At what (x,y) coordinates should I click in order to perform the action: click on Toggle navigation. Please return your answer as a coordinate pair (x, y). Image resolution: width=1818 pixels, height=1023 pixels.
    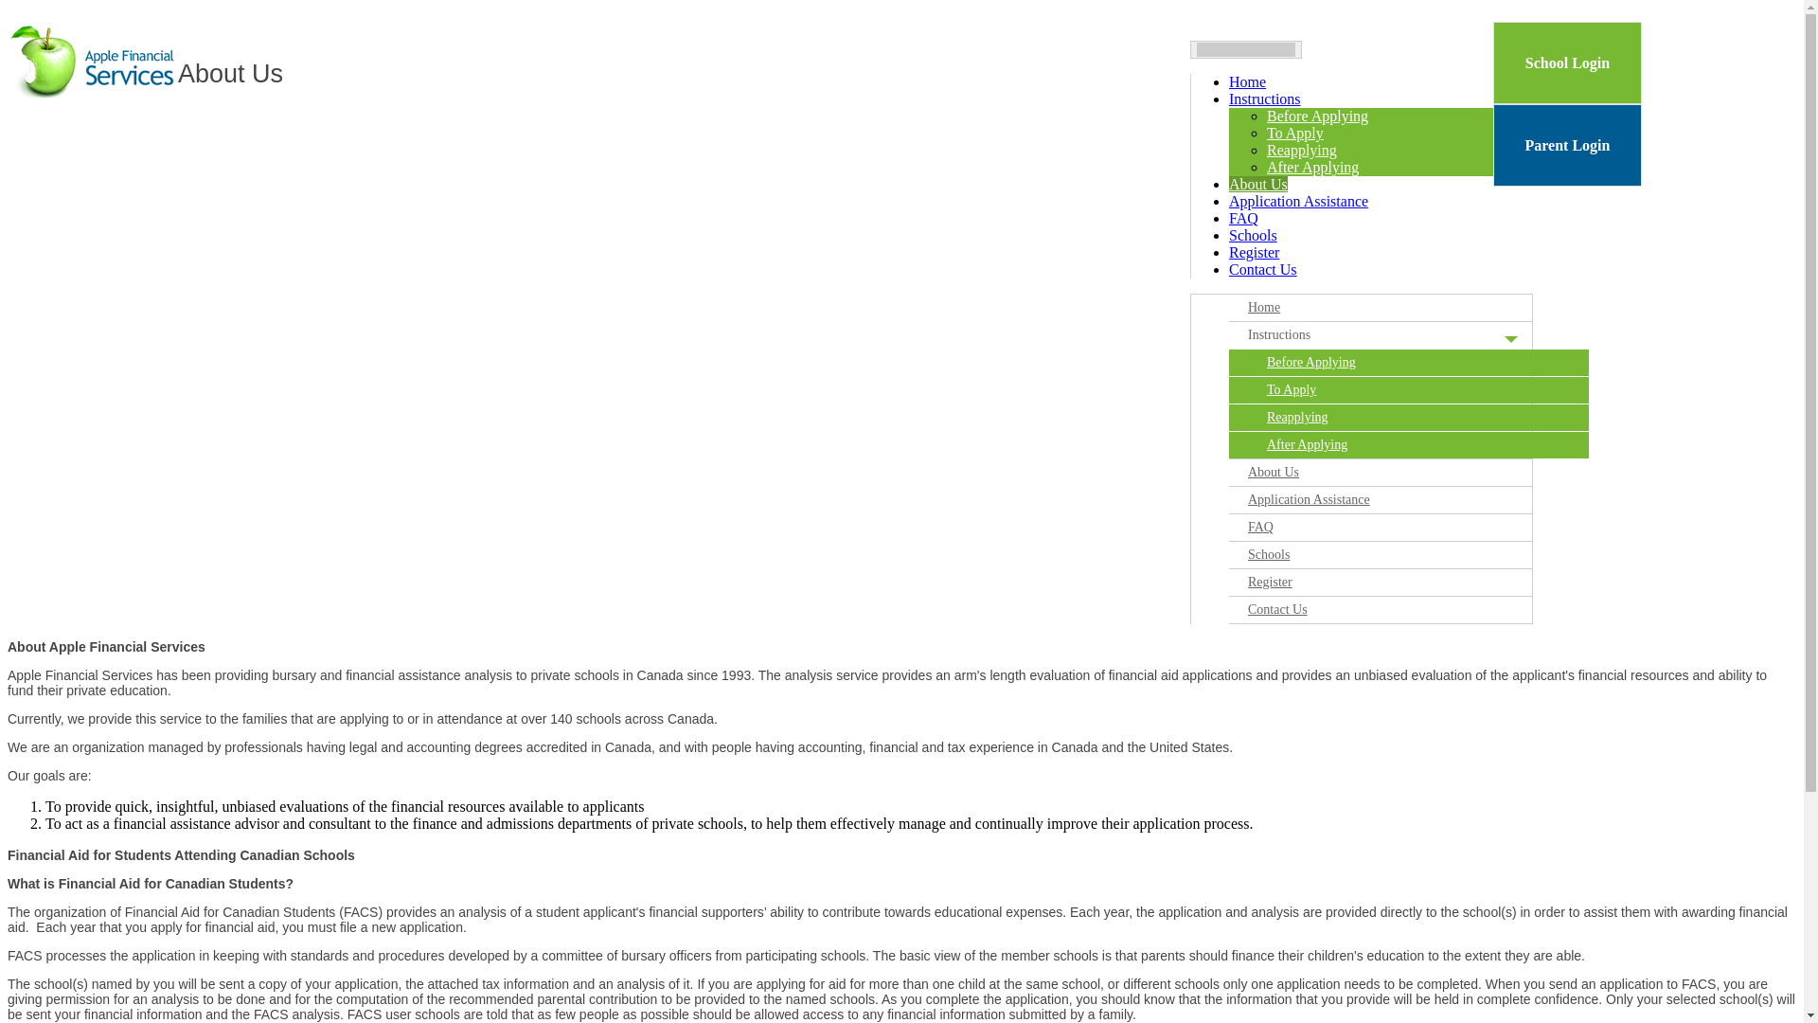
    Looking at the image, I should click on (1246, 49).